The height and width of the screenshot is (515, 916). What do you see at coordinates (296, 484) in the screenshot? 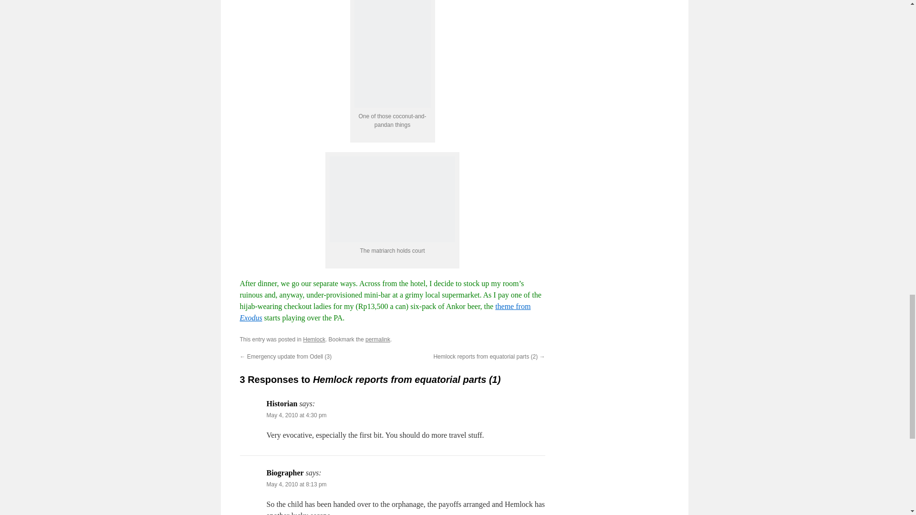
I see `May 4, 2010 at 8:13 pm` at bounding box center [296, 484].